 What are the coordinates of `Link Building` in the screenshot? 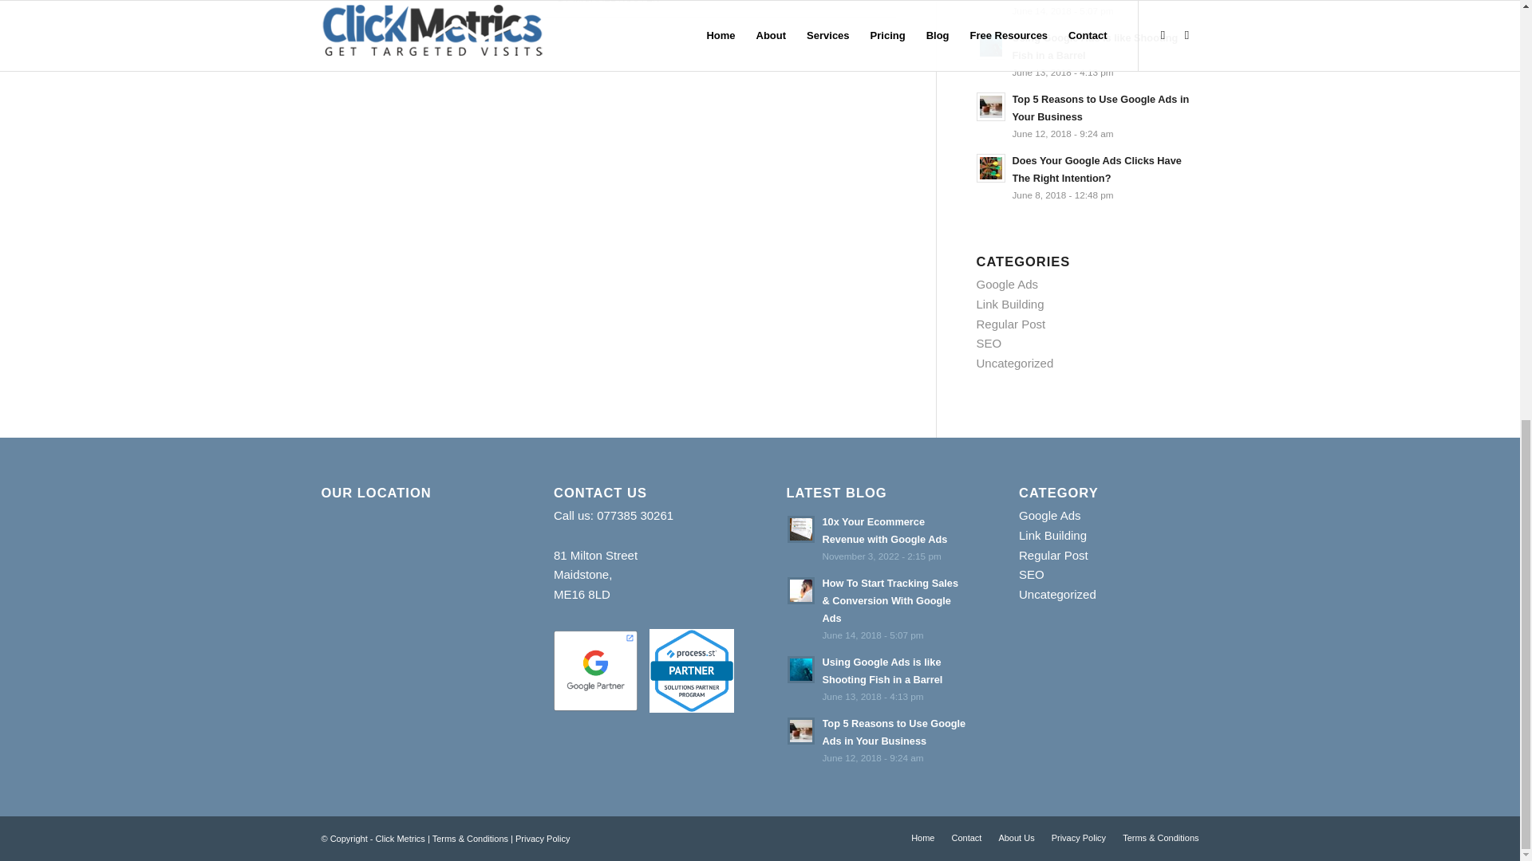 It's located at (1010, 303).